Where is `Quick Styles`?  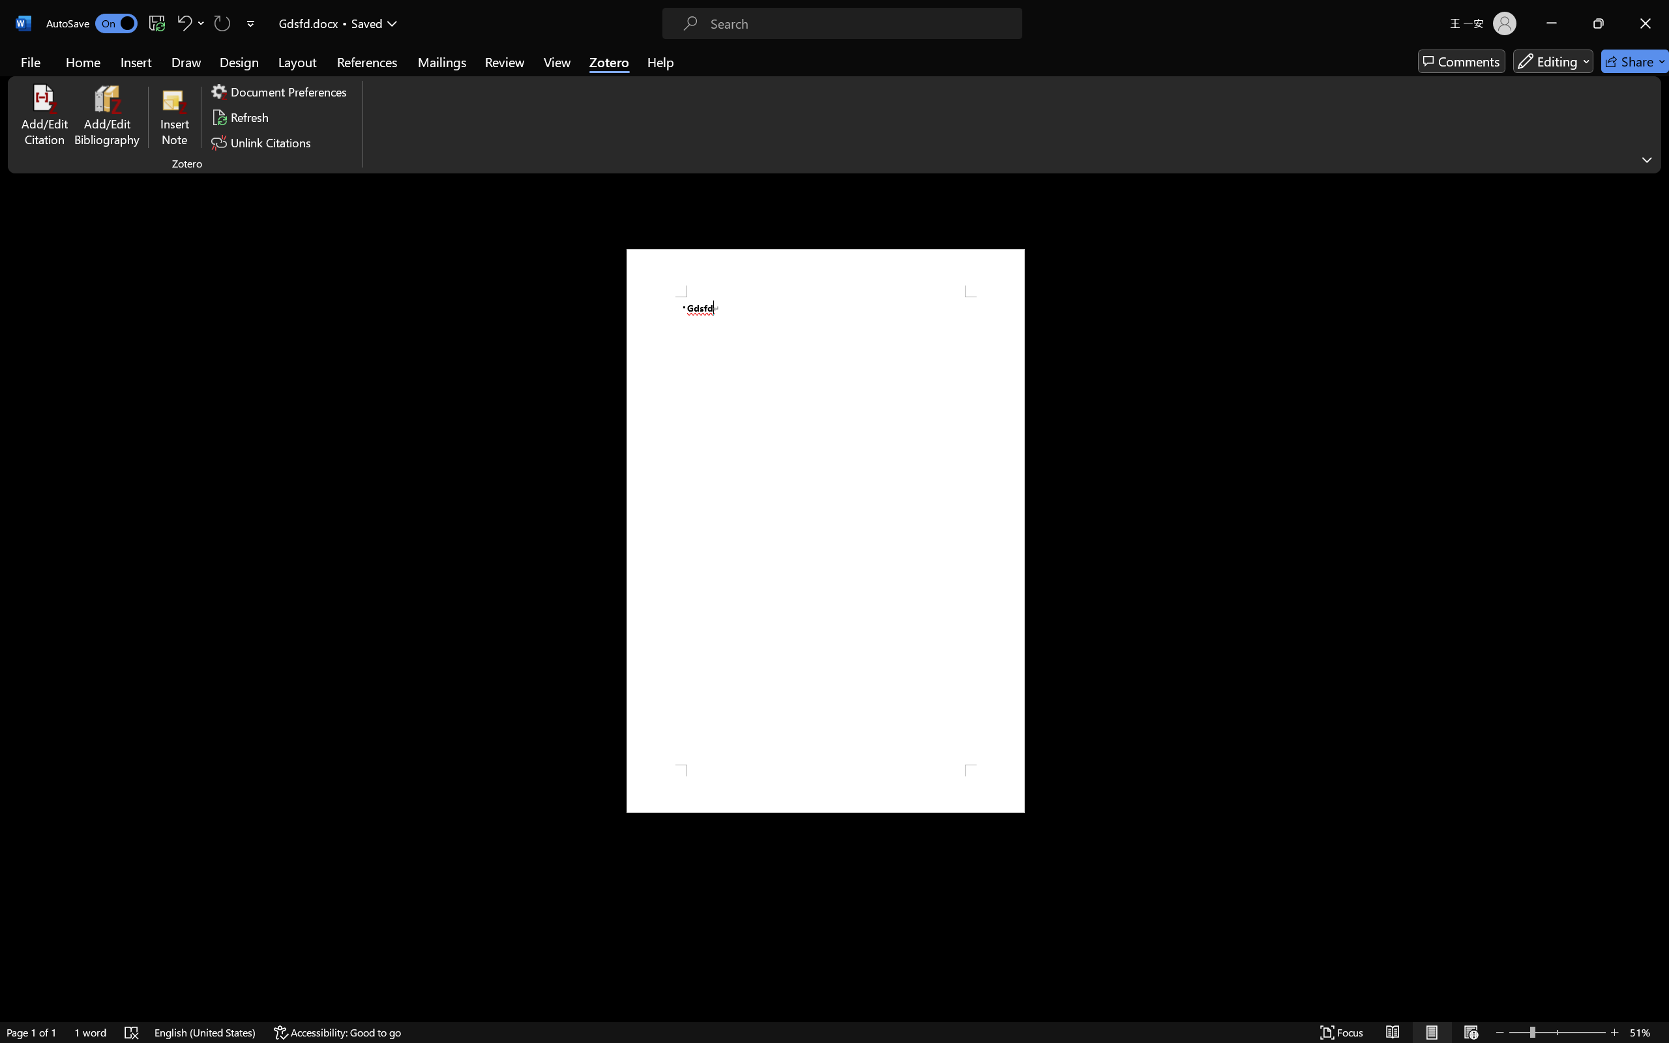
Quick Styles is located at coordinates (752, 75).